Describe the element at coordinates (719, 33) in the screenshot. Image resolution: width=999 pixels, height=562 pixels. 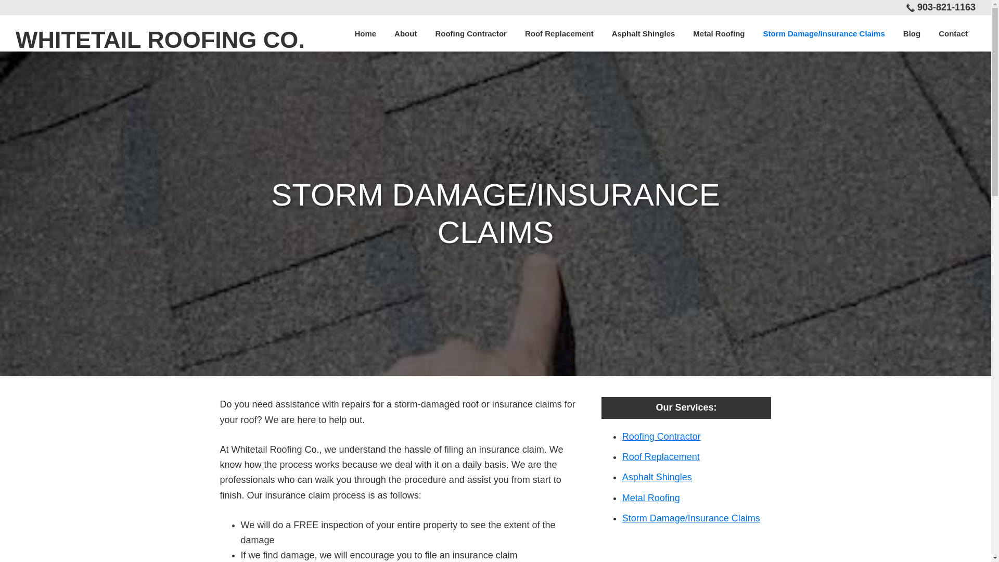
I see `Metal Roofing` at that location.